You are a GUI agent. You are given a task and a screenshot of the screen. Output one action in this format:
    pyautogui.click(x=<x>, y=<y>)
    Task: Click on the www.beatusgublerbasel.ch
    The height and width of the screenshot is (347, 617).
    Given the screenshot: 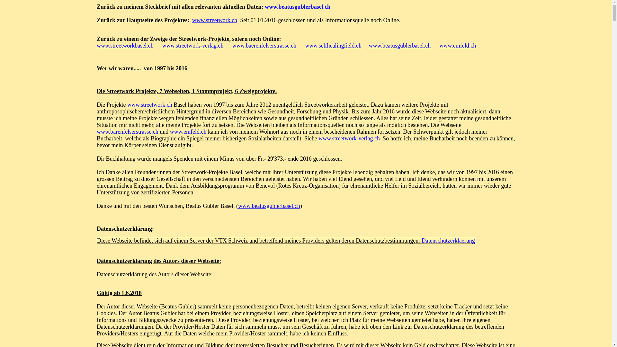 What is the action you would take?
    pyautogui.click(x=269, y=206)
    